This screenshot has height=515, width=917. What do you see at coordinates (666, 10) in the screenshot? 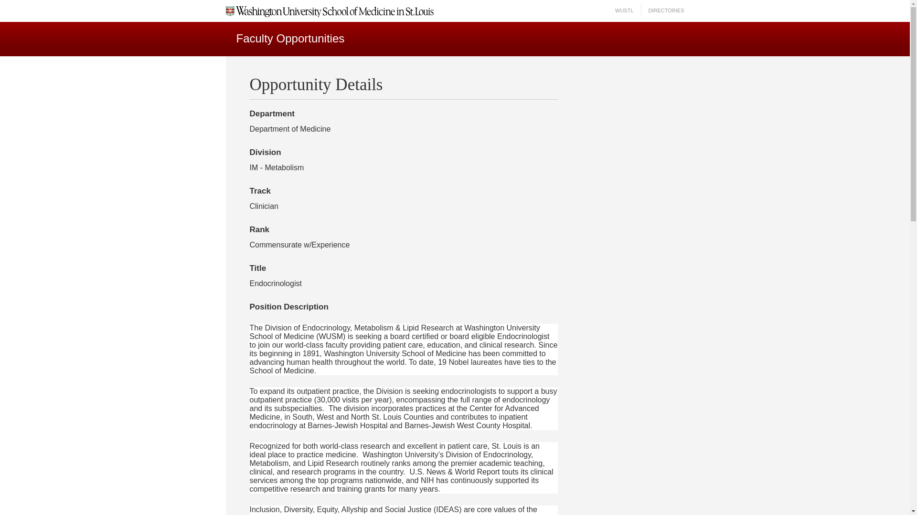
I see `DIRECTORIES` at bounding box center [666, 10].